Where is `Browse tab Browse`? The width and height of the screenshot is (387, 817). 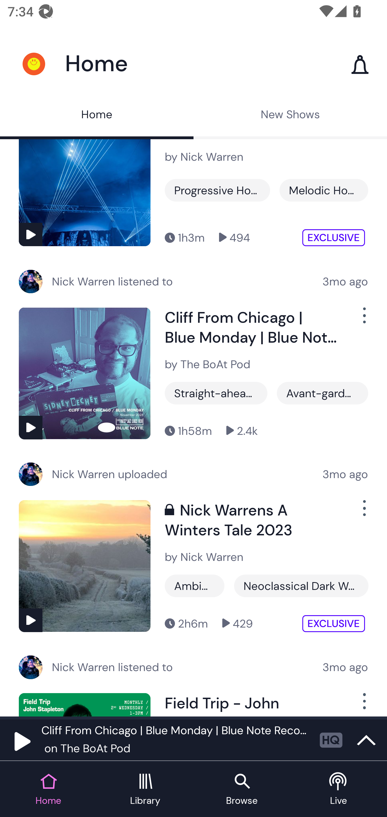 Browse tab Browse is located at coordinates (242, 790).